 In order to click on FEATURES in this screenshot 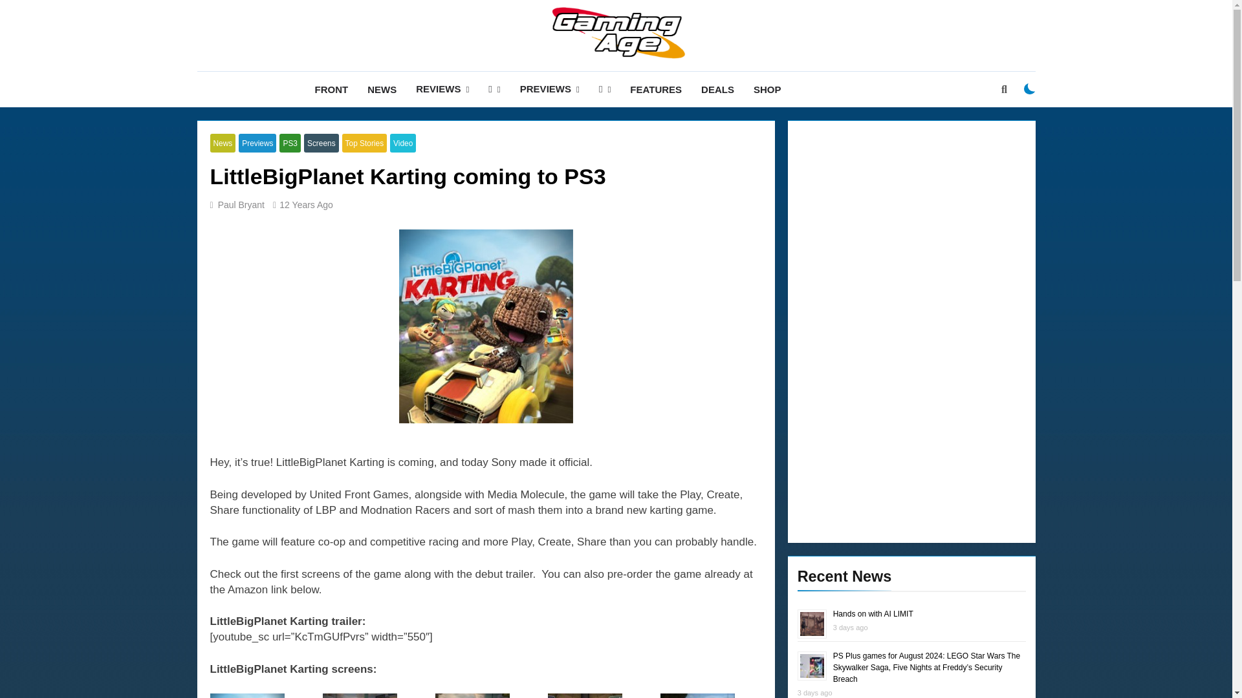, I will do `click(656, 90)`.